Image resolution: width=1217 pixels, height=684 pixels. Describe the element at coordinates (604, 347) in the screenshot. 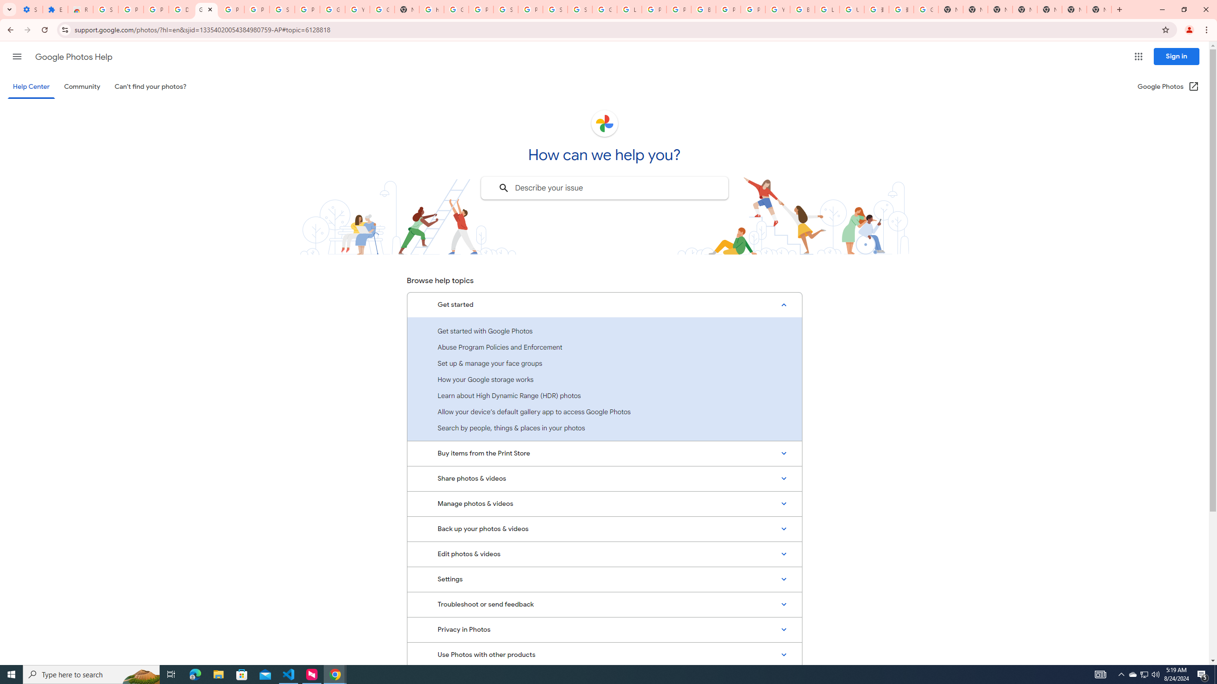

I see `Abuse Program Policies and Enforcement` at that location.